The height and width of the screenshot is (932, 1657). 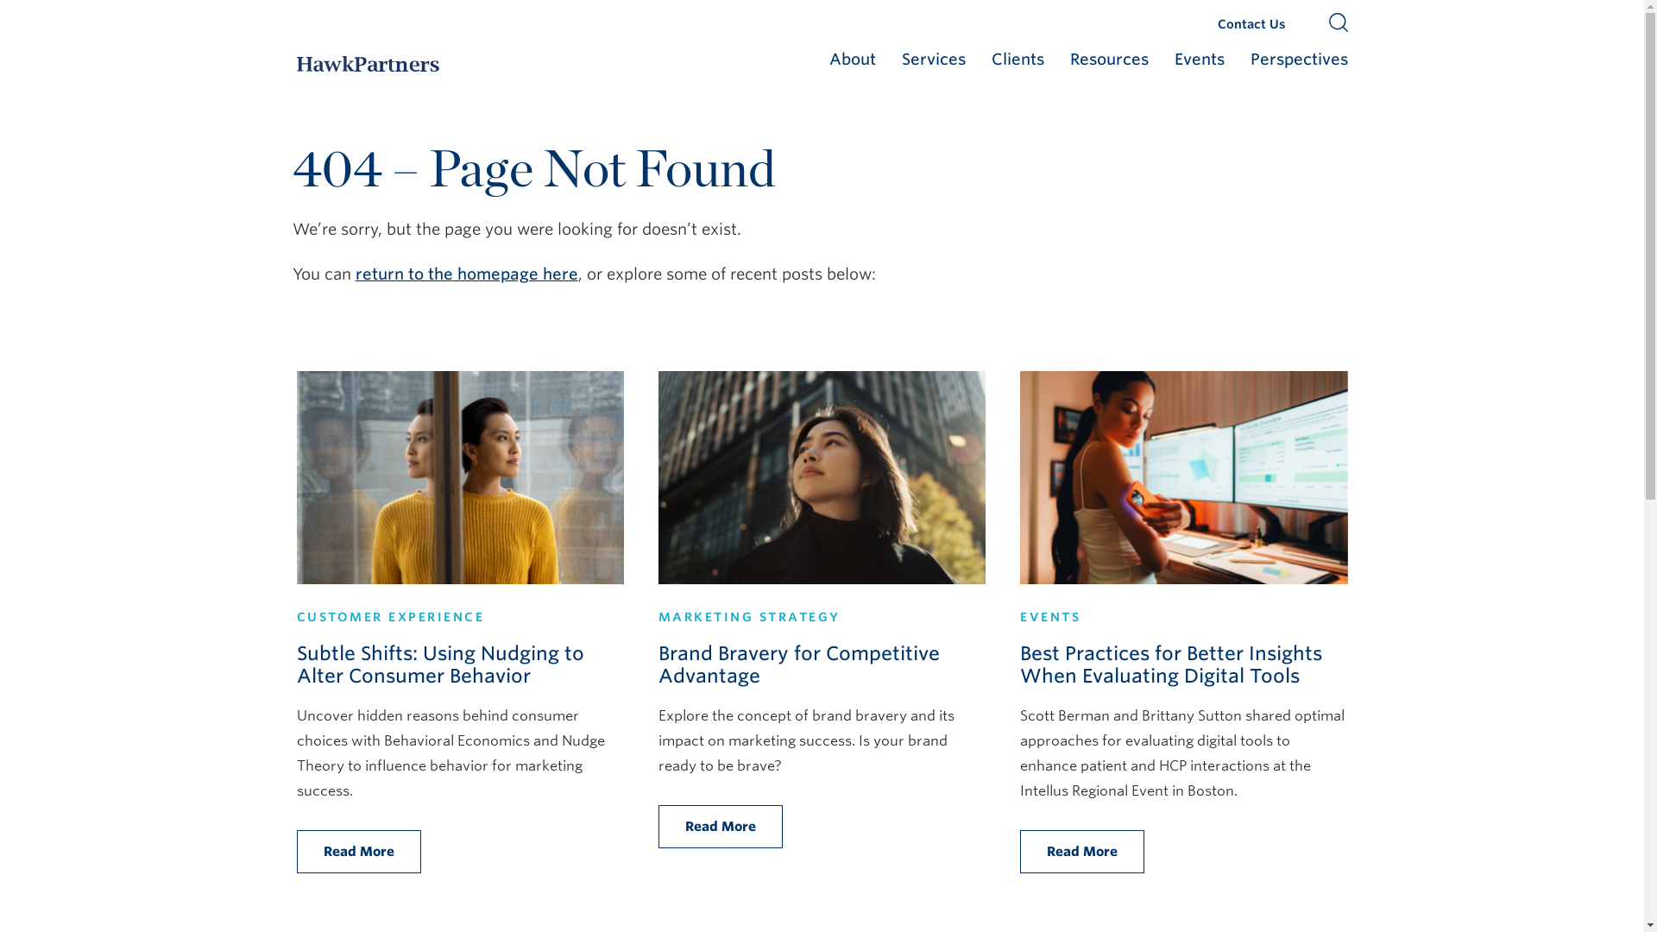 I want to click on Services, so click(x=932, y=64).